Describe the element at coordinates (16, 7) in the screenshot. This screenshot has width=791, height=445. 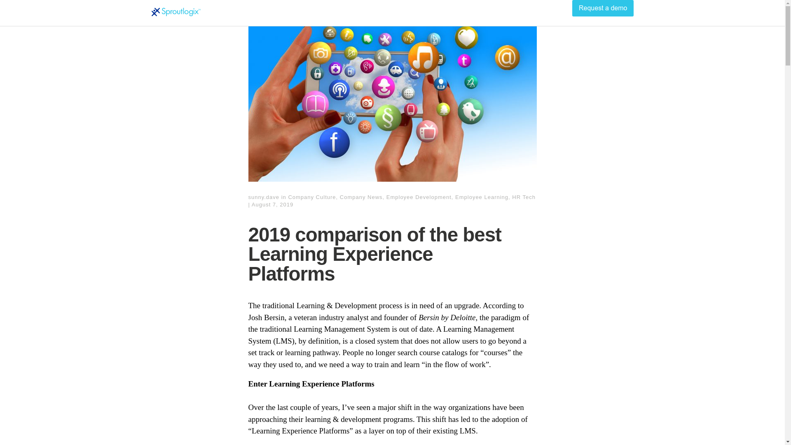
I see `Search` at that location.